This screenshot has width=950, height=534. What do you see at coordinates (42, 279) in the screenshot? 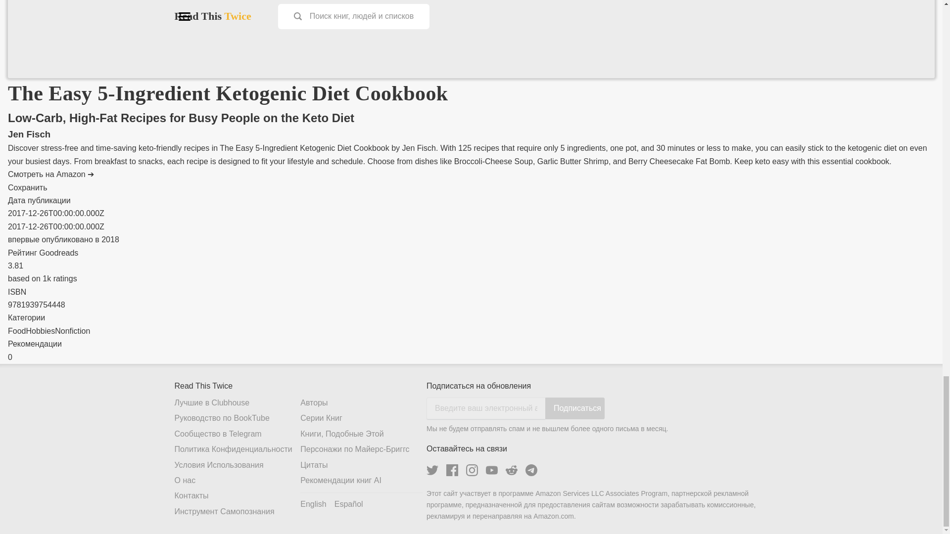
I see `Goodreads reviews` at bounding box center [42, 279].